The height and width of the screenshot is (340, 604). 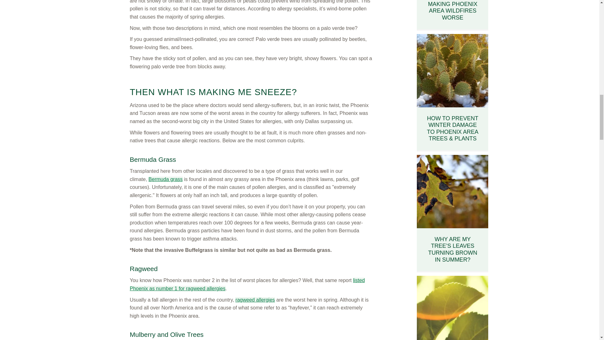 What do you see at coordinates (247, 284) in the screenshot?
I see `ragweed allergy facts` at bounding box center [247, 284].